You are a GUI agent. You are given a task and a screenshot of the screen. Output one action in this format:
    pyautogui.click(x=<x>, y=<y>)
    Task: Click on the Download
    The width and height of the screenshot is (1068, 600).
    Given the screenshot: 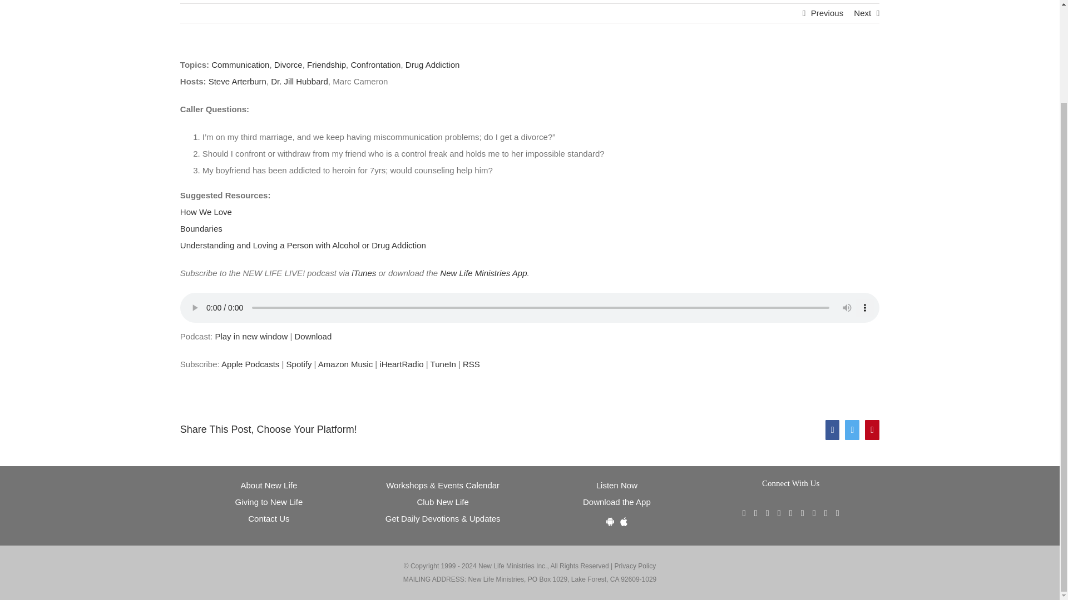 What is the action you would take?
    pyautogui.click(x=313, y=337)
    